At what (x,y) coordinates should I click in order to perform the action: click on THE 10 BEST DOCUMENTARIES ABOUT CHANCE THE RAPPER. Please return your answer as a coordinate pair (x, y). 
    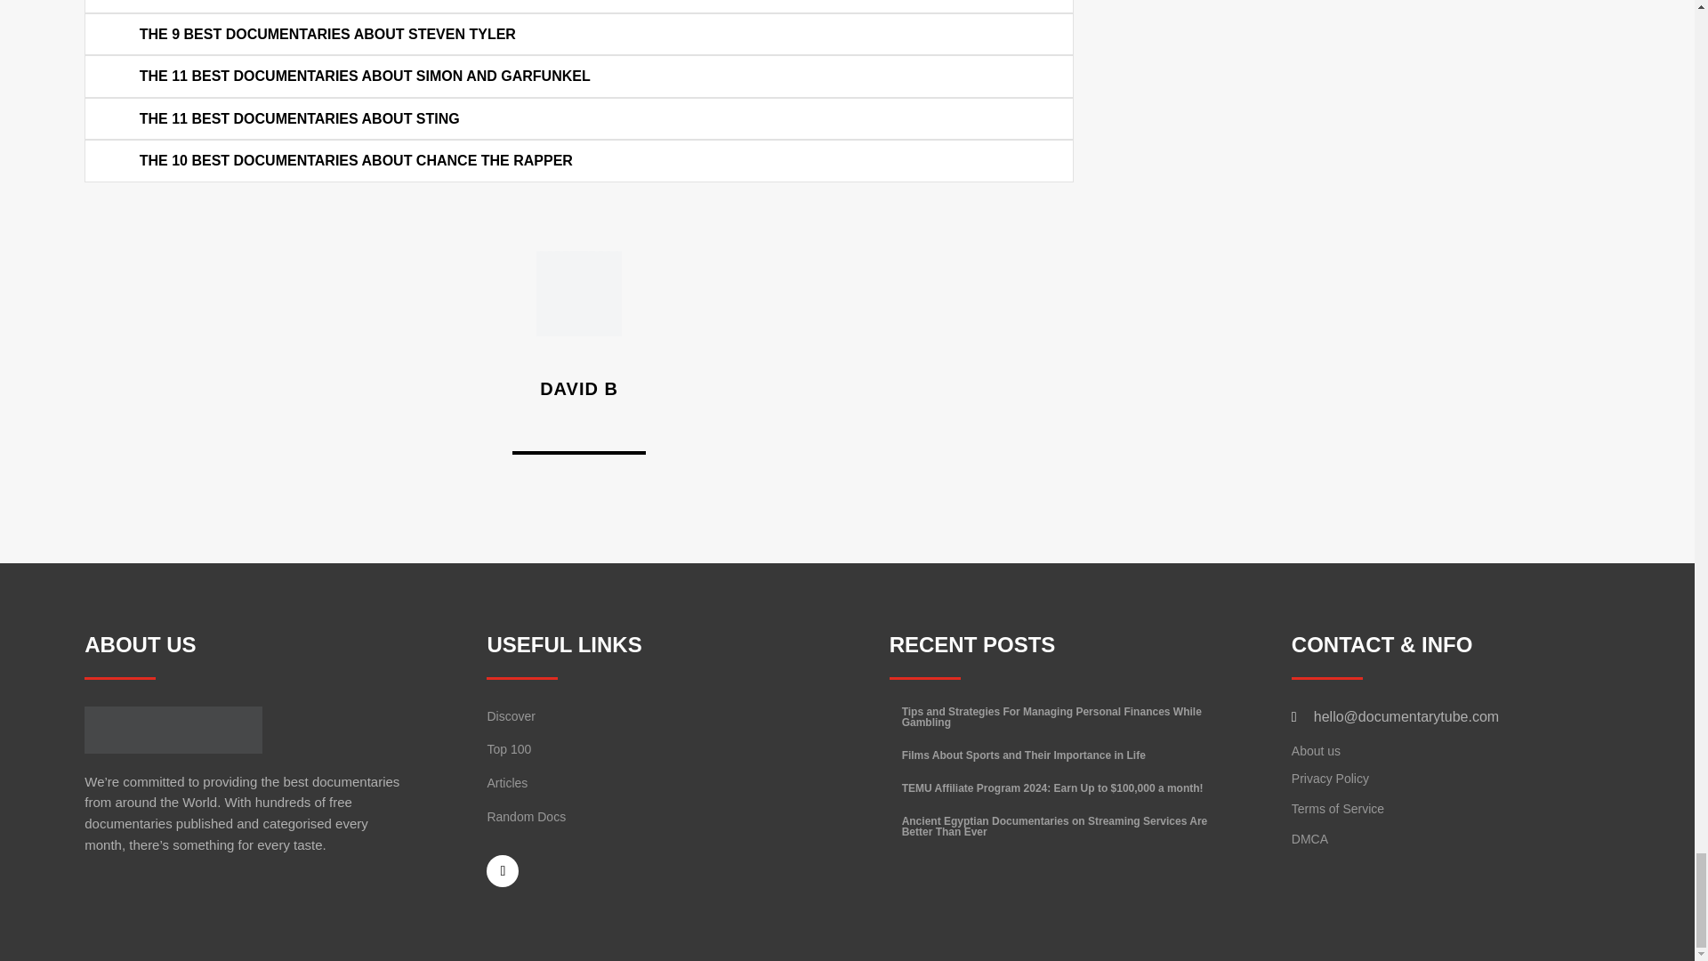
    Looking at the image, I should click on (356, 160).